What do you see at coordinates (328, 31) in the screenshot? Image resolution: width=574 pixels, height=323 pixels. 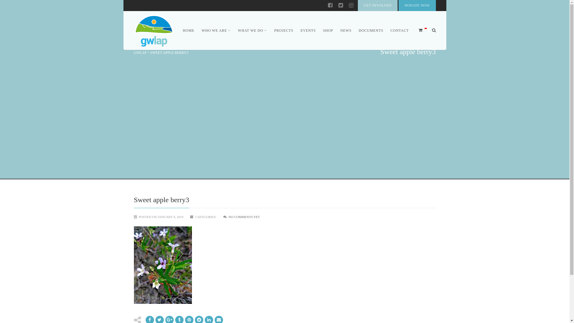 I see `SHOP` at bounding box center [328, 31].